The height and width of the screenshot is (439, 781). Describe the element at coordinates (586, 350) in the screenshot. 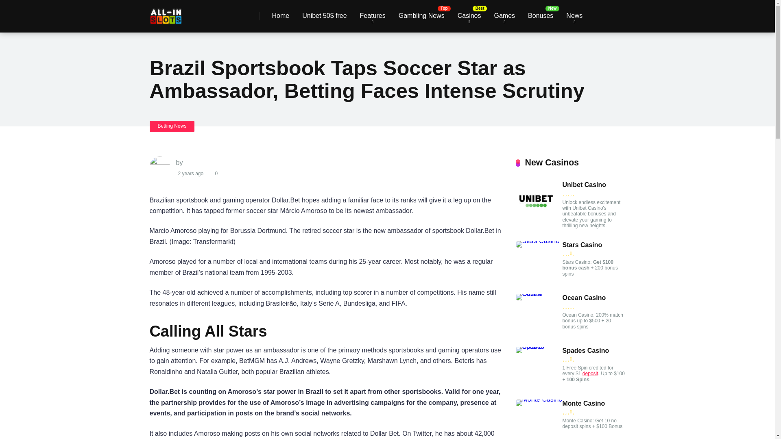

I see `Spades Casino` at that location.